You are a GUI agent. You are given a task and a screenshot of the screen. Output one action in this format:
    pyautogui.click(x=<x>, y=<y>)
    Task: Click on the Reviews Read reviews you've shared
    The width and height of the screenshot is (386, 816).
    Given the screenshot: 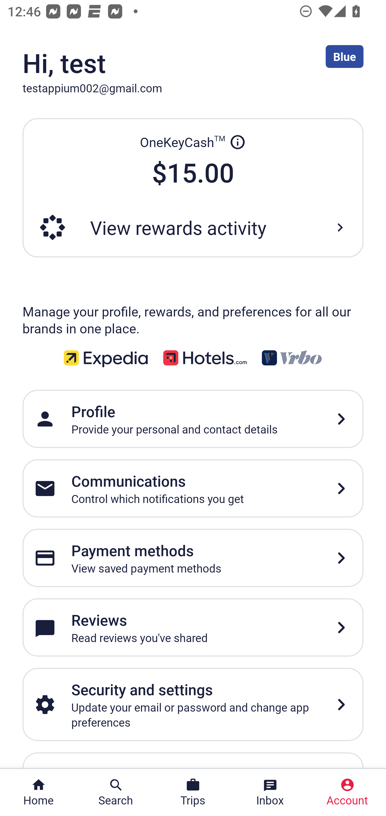 What is the action you would take?
    pyautogui.click(x=193, y=628)
    